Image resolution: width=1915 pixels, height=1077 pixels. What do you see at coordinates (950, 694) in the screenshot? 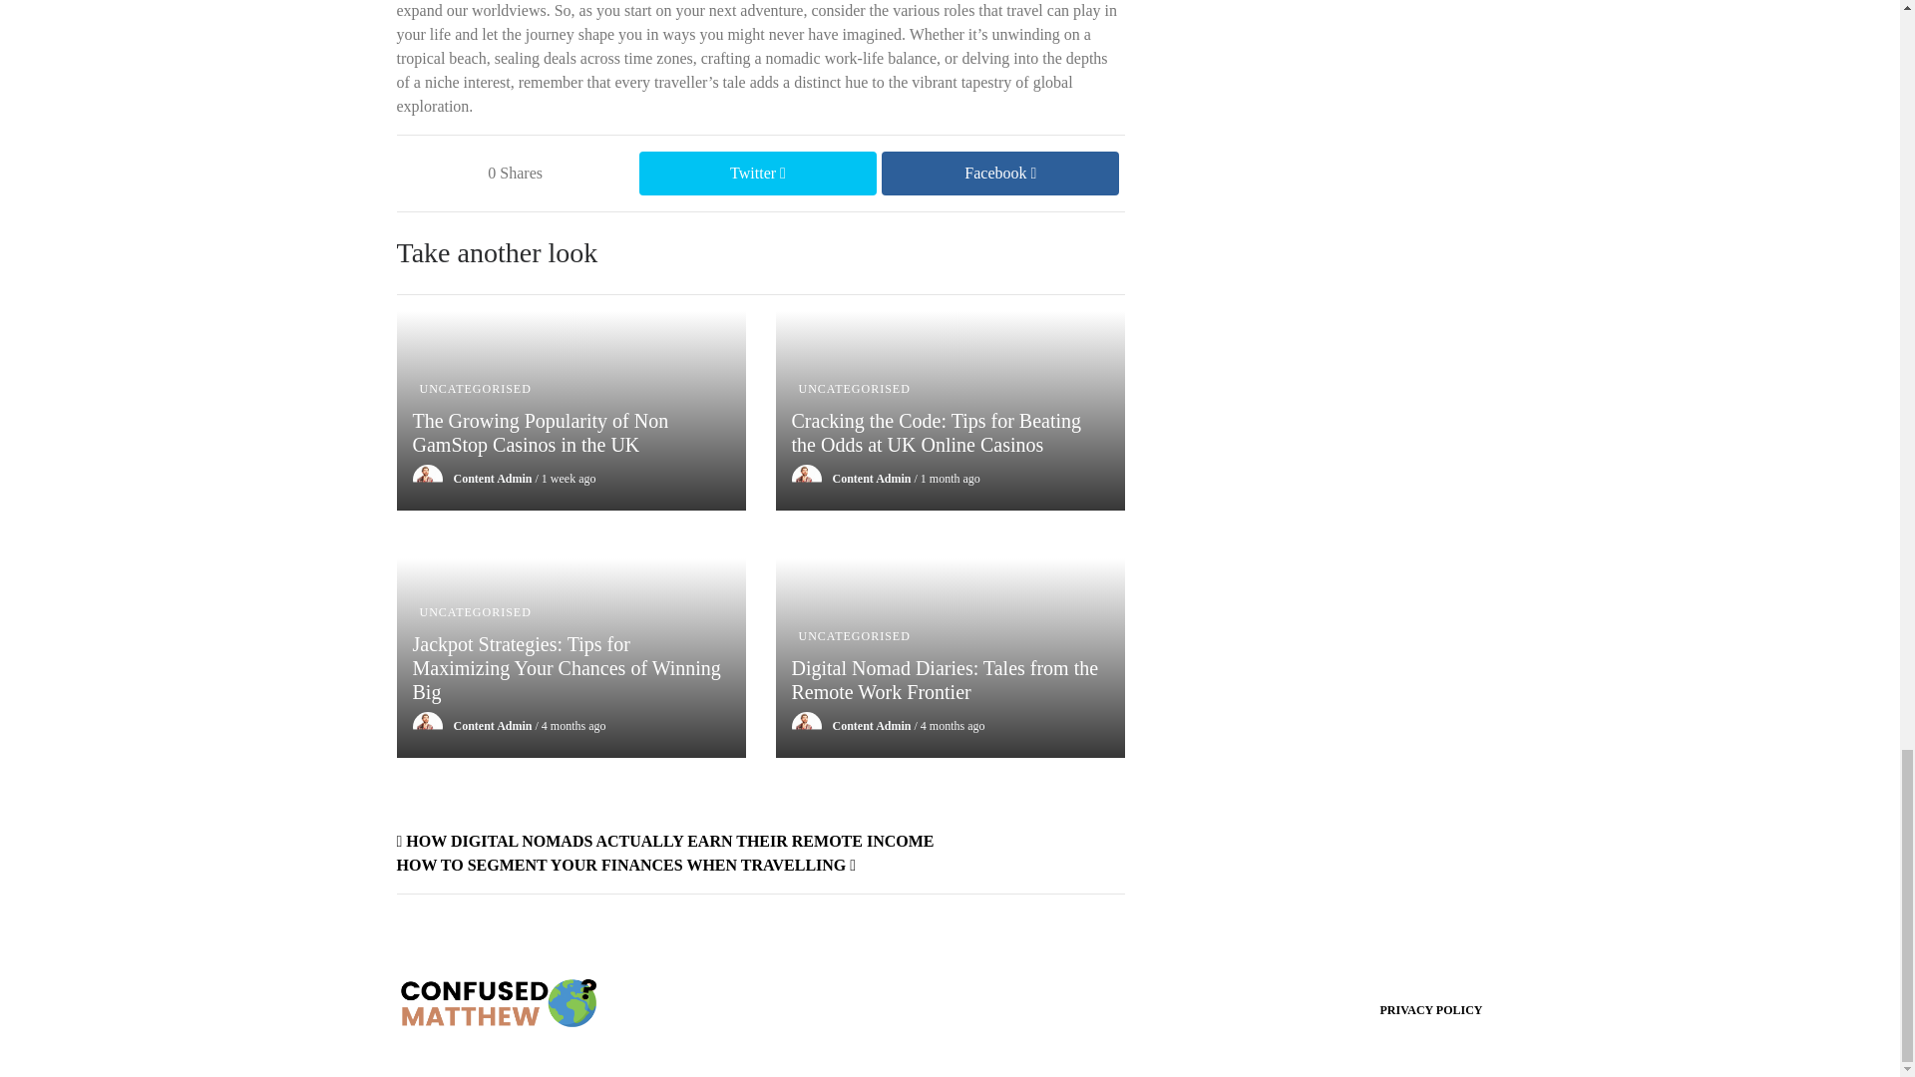
I see `Digital Nomad Diaries: Tales from the Remote Work Frontier` at bounding box center [950, 694].